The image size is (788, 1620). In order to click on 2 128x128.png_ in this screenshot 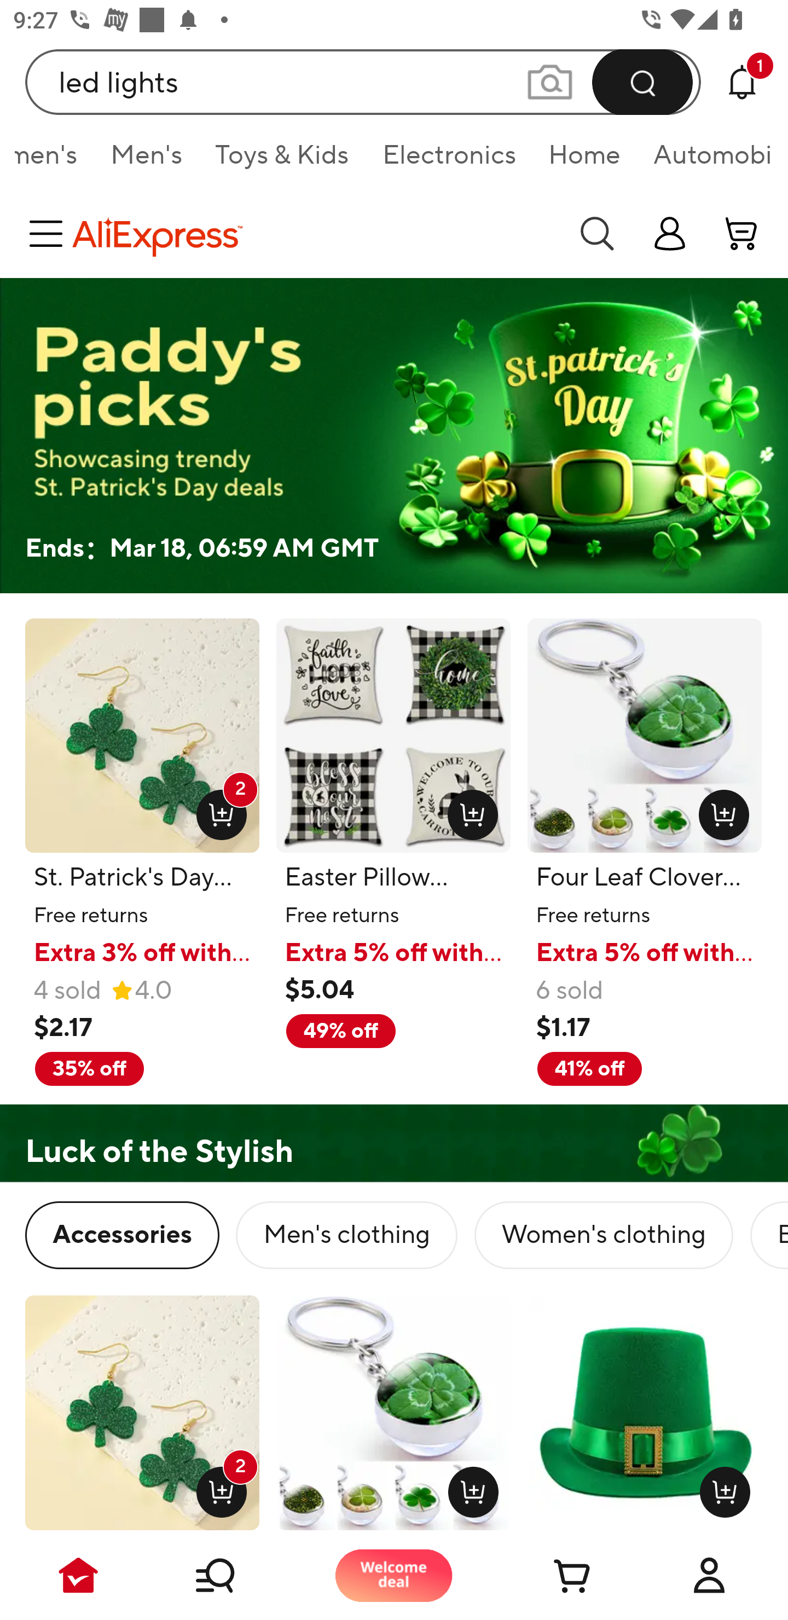, I will do `click(217, 1488)`.